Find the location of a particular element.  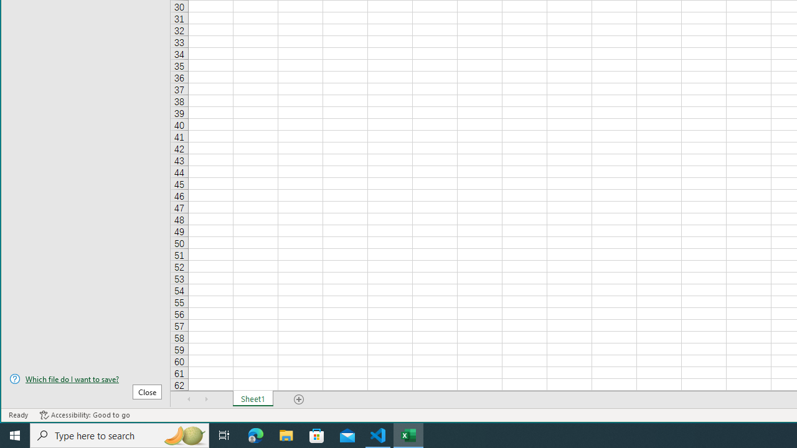

Start is located at coordinates (15, 436).